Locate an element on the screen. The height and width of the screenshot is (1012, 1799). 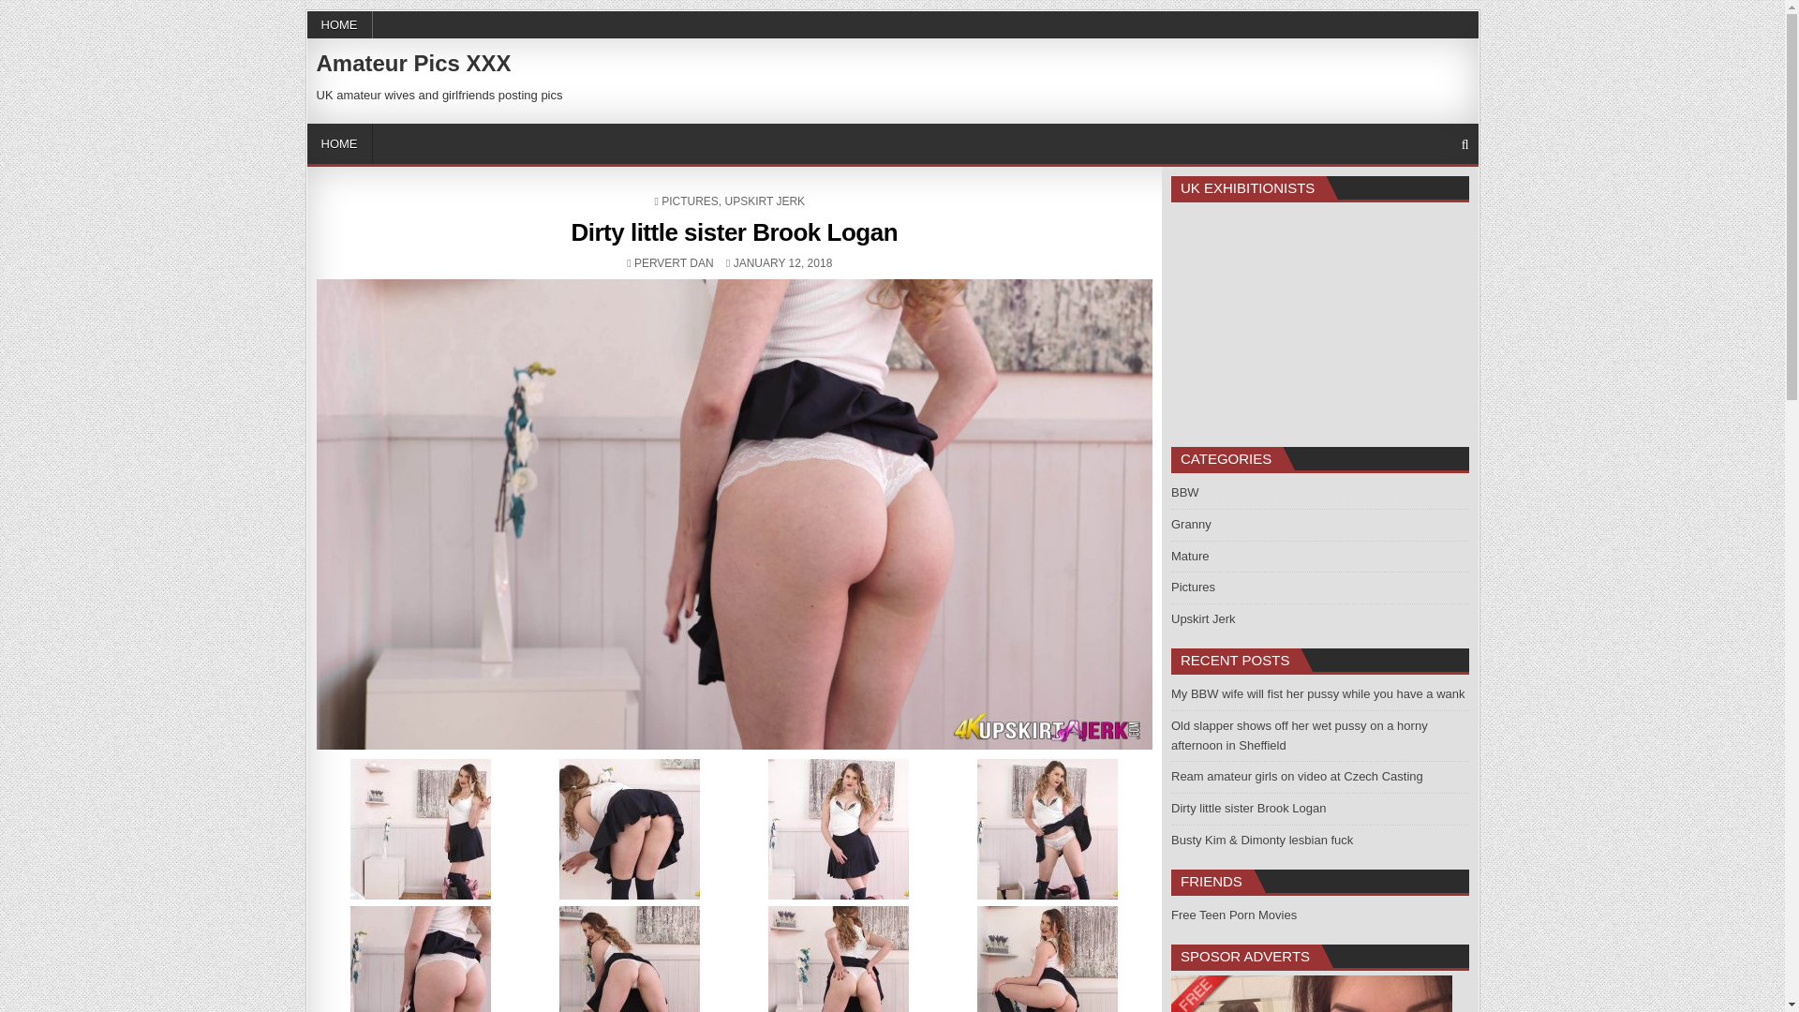
HOME is located at coordinates (339, 24).